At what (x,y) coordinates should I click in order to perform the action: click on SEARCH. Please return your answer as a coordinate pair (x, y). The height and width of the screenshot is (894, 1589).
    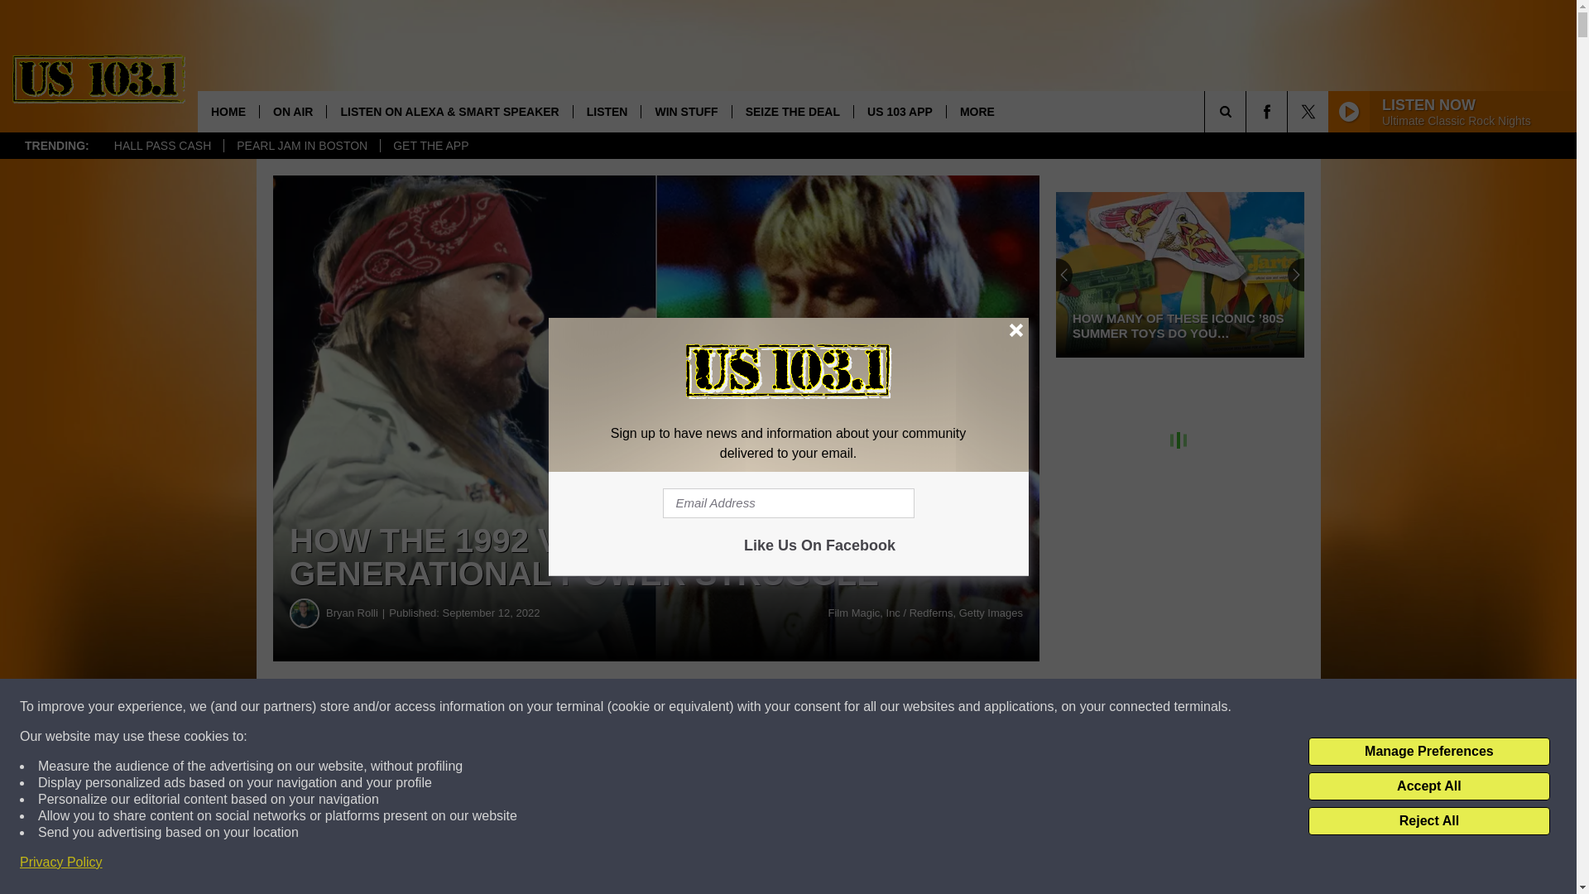
    Looking at the image, I should click on (1248, 111).